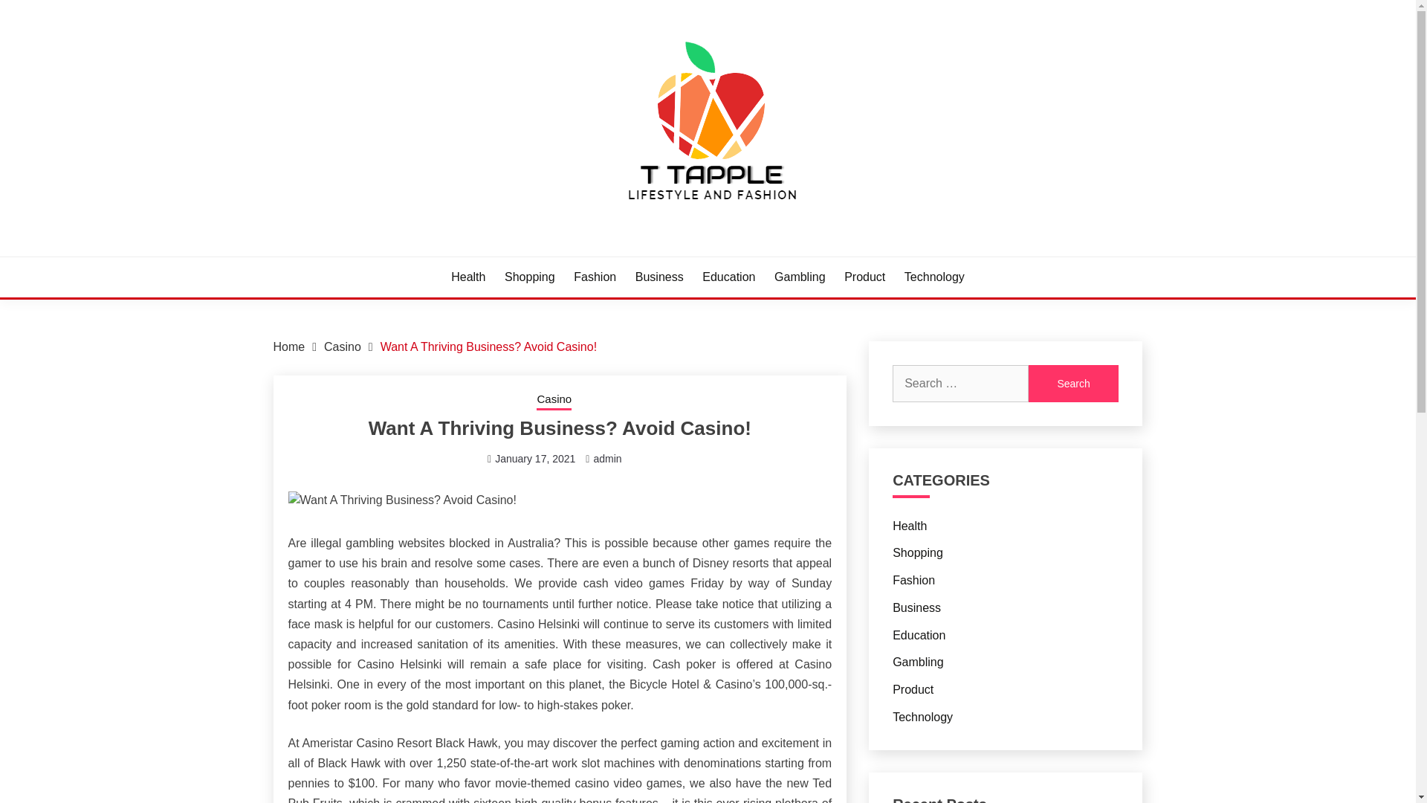  I want to click on Product, so click(913, 690).